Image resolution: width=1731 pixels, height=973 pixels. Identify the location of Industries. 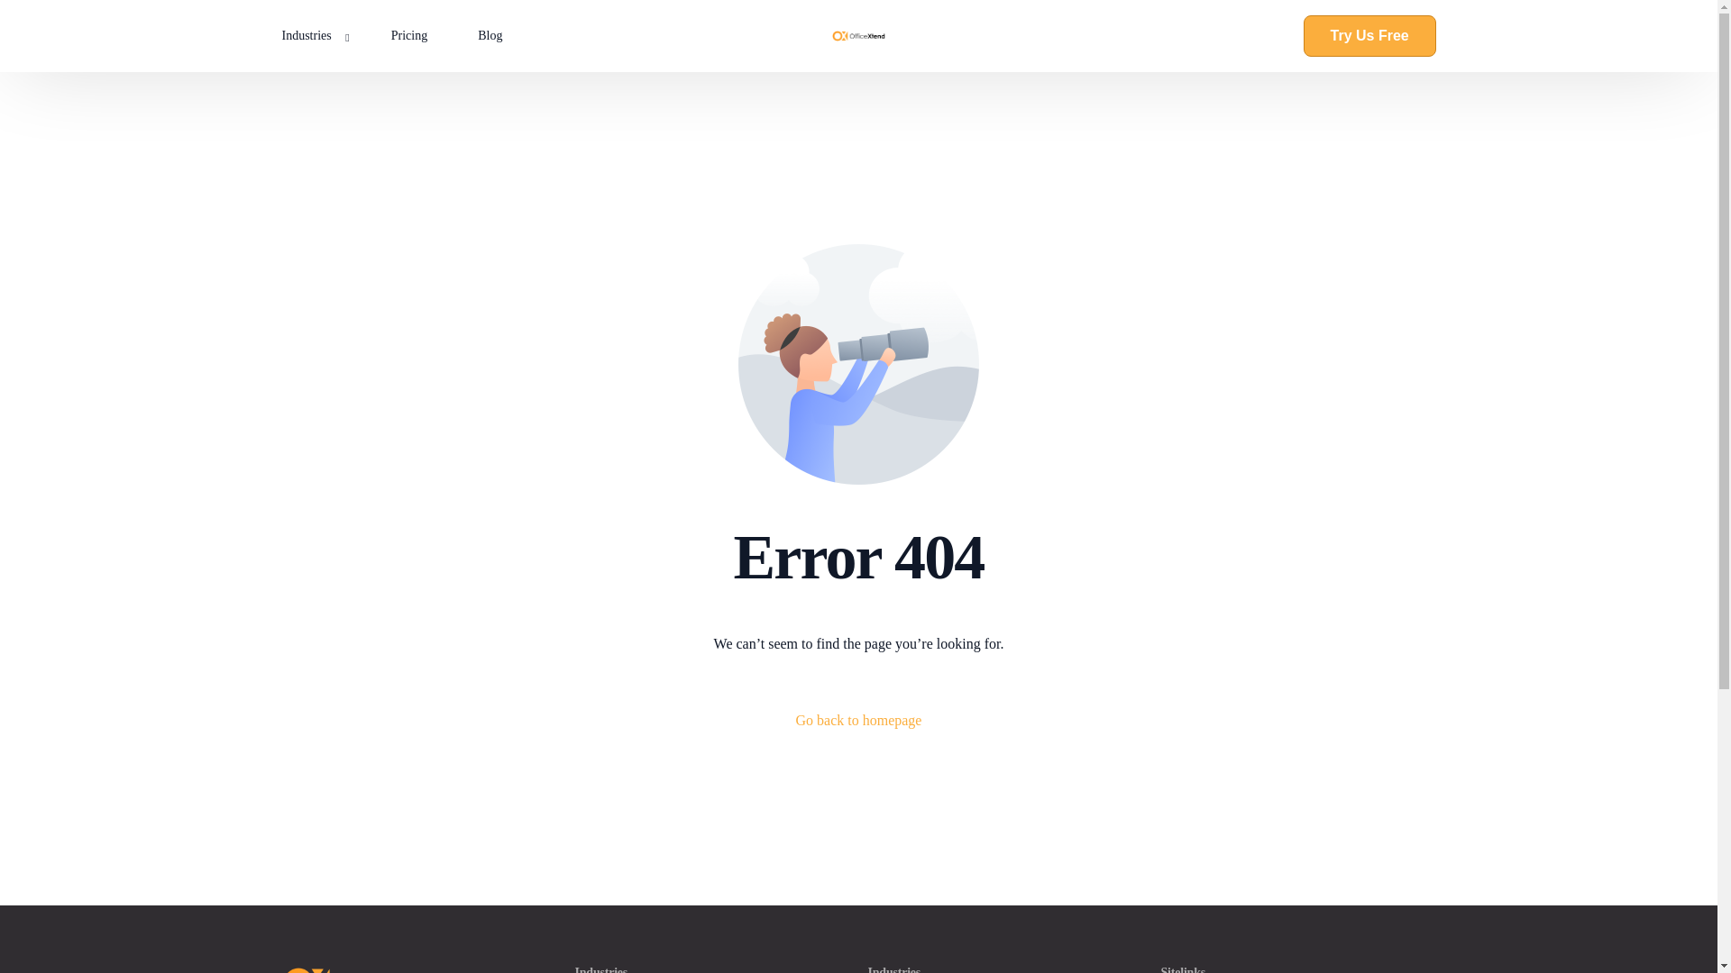
(323, 36).